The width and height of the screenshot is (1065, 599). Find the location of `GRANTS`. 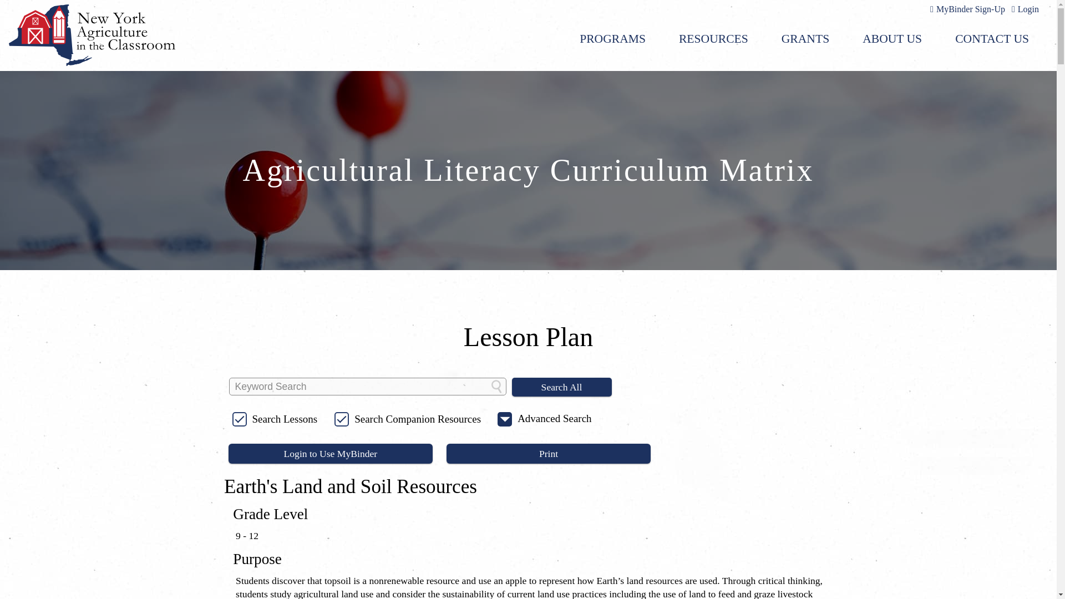

GRANTS is located at coordinates (805, 39).